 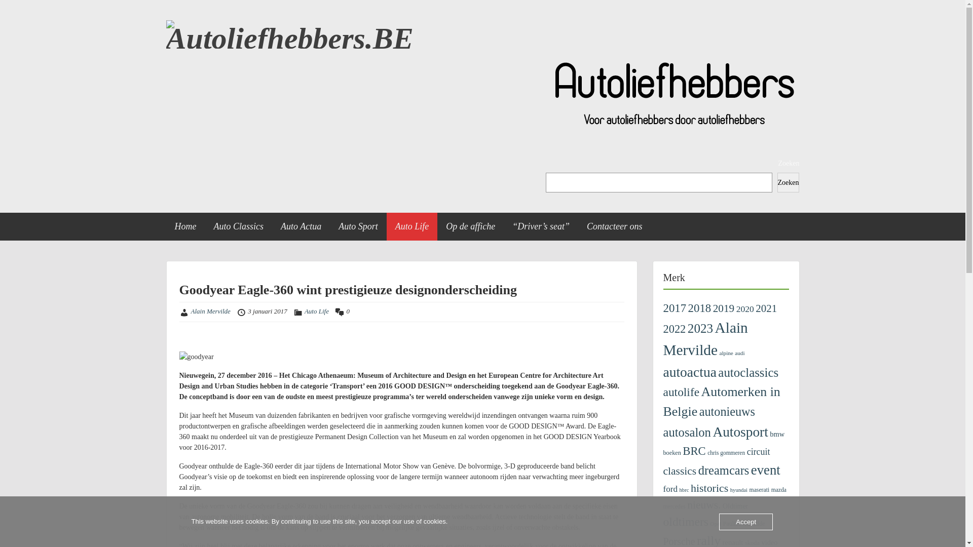 I want to click on Op de affiche, so click(x=470, y=227).